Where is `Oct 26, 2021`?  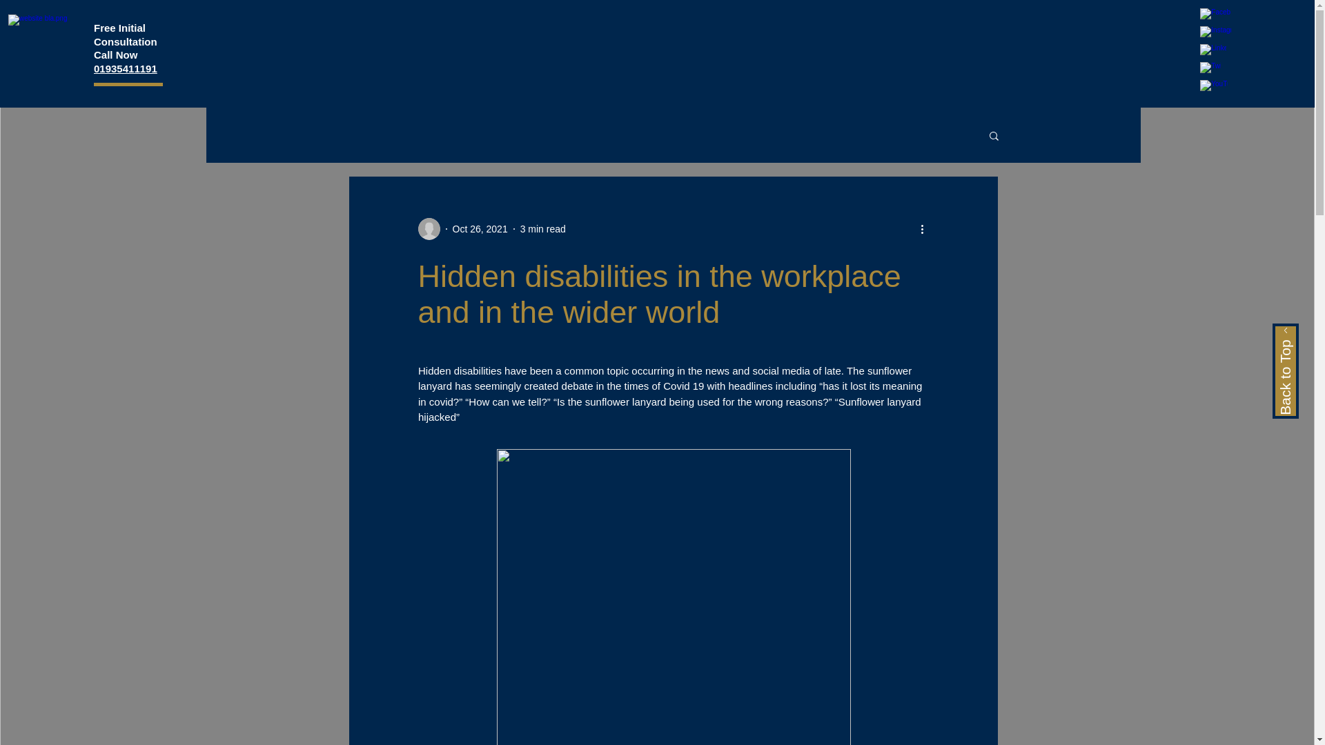 Oct 26, 2021 is located at coordinates (480, 229).